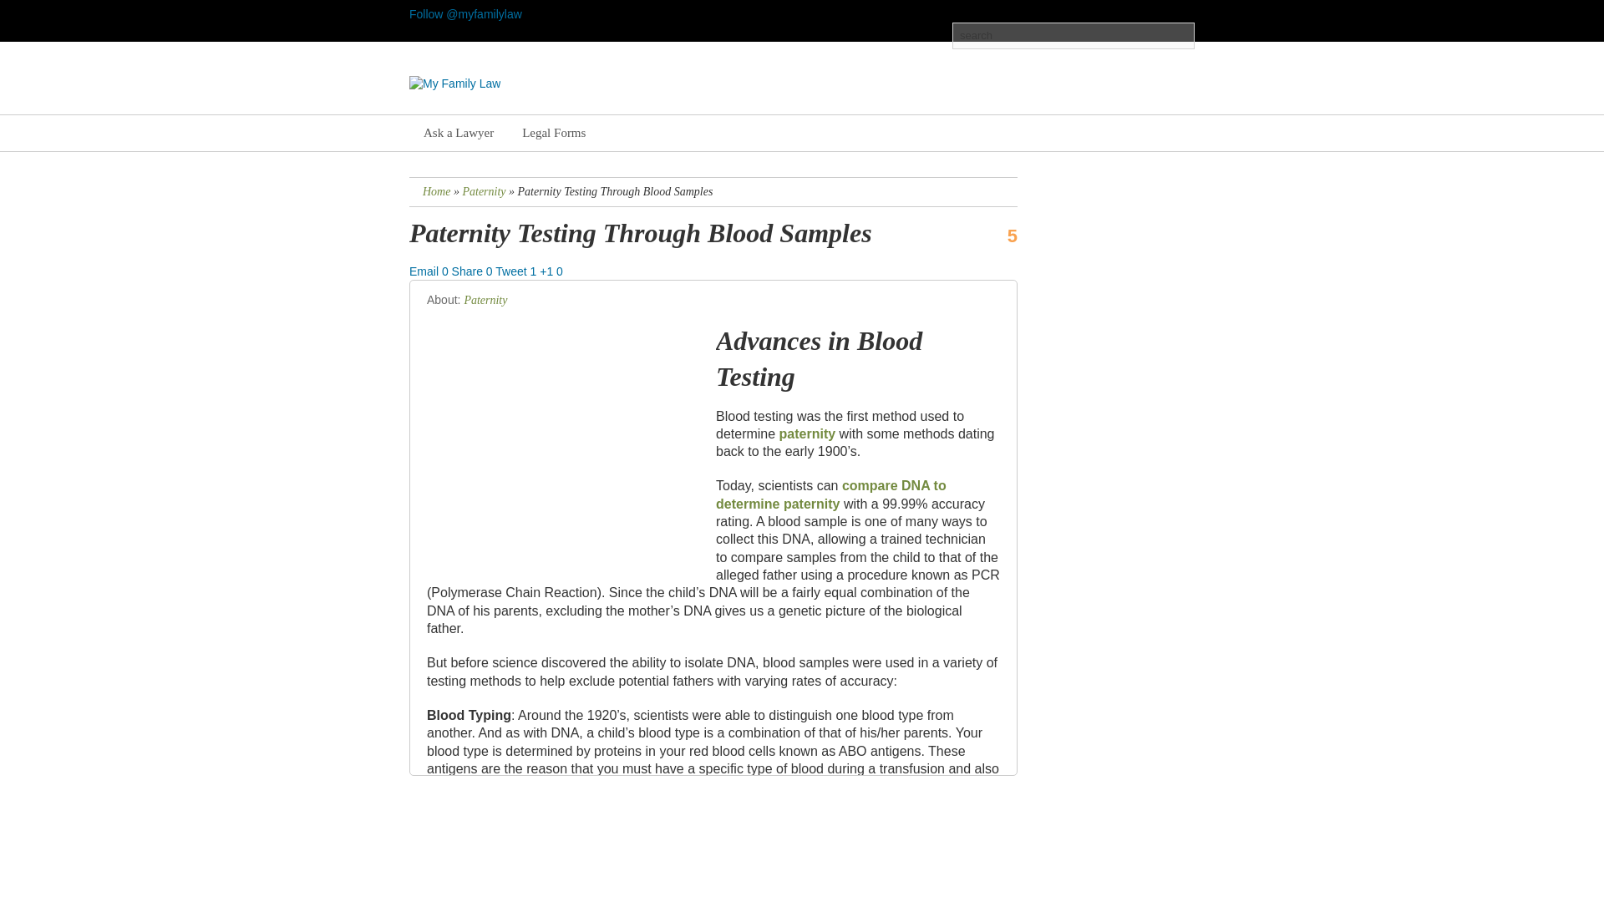 Image resolution: width=1604 pixels, height=902 pixels. I want to click on search, so click(1074, 36).